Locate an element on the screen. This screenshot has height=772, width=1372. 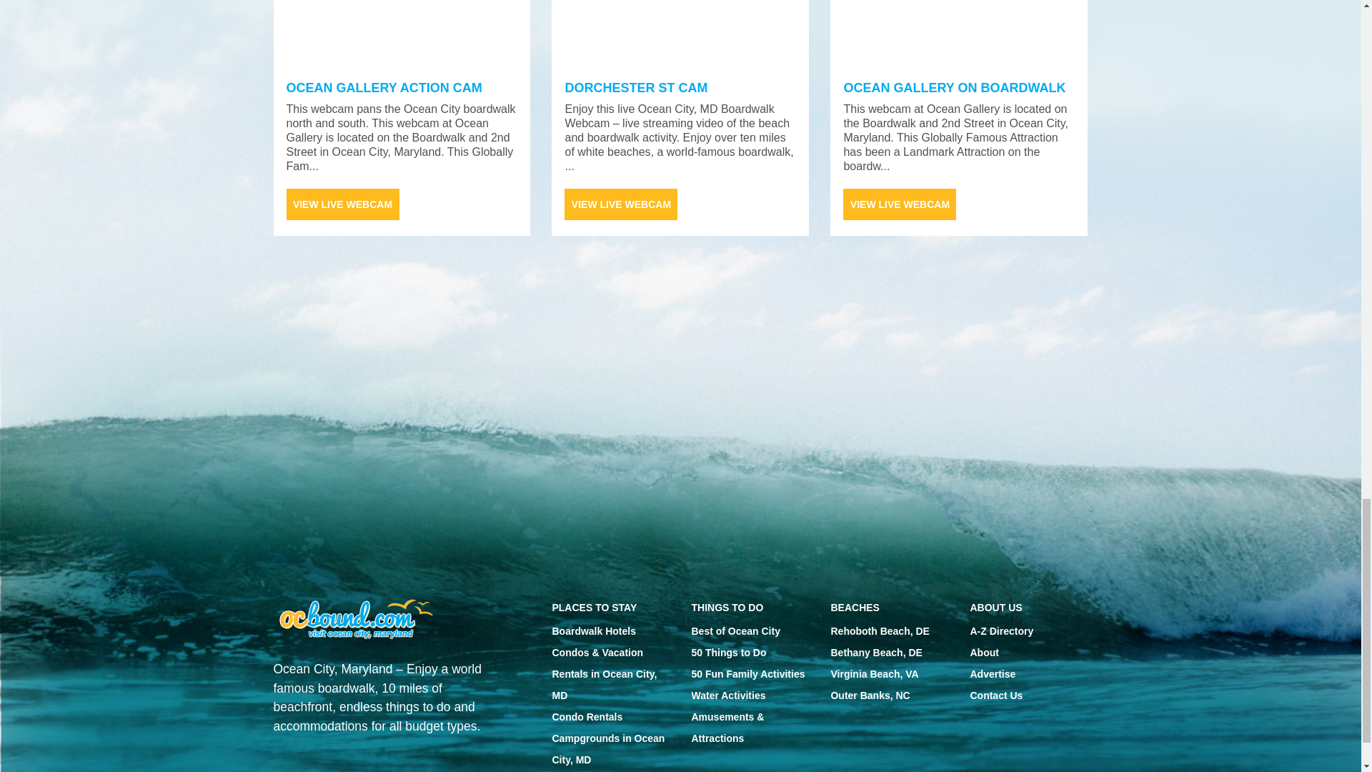
OCEAN GALLERY ON BOARDWALK is located at coordinates (383, 87).